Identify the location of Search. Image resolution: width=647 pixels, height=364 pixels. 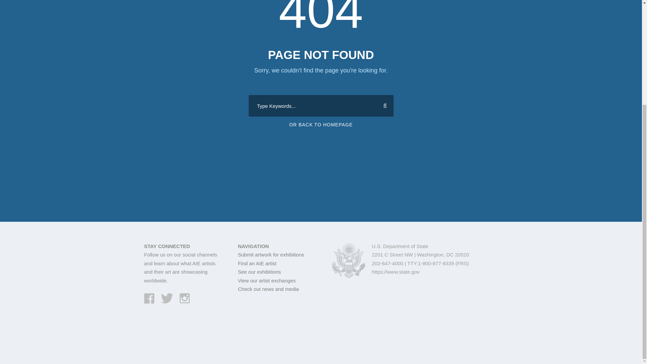
(382, 105).